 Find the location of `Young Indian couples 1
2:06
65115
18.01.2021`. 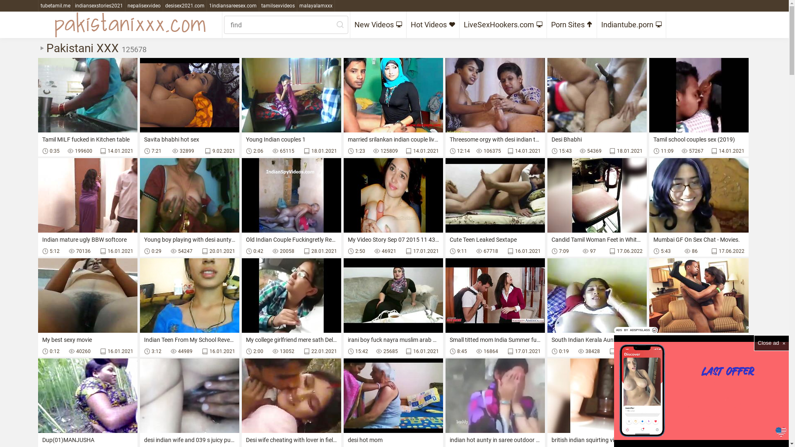

Young Indian couples 1
2:06
65115
18.01.2021 is located at coordinates (291, 107).